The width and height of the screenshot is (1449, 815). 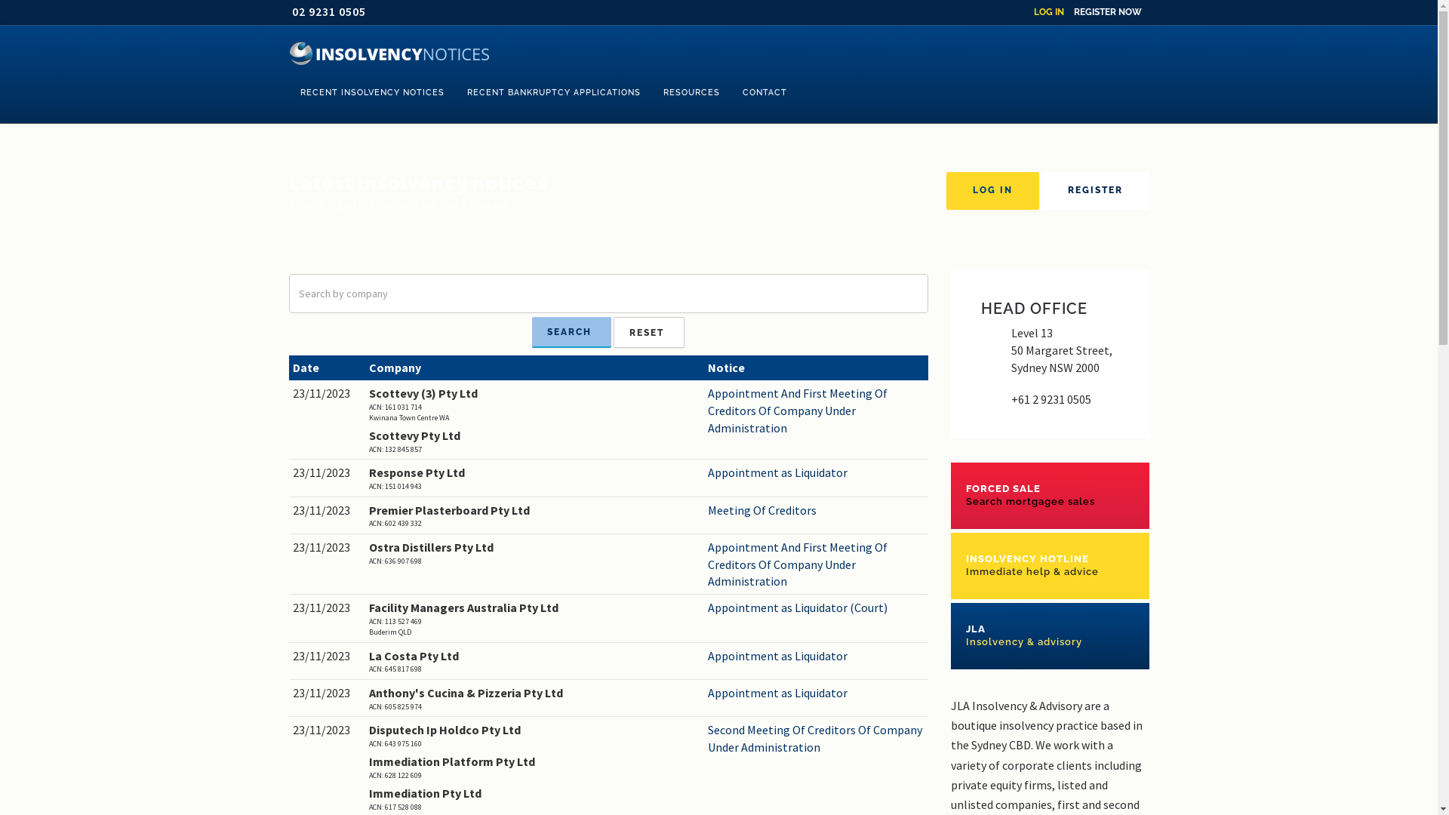 What do you see at coordinates (817, 608) in the screenshot?
I see `Appointment as Liquidator (Court)` at bounding box center [817, 608].